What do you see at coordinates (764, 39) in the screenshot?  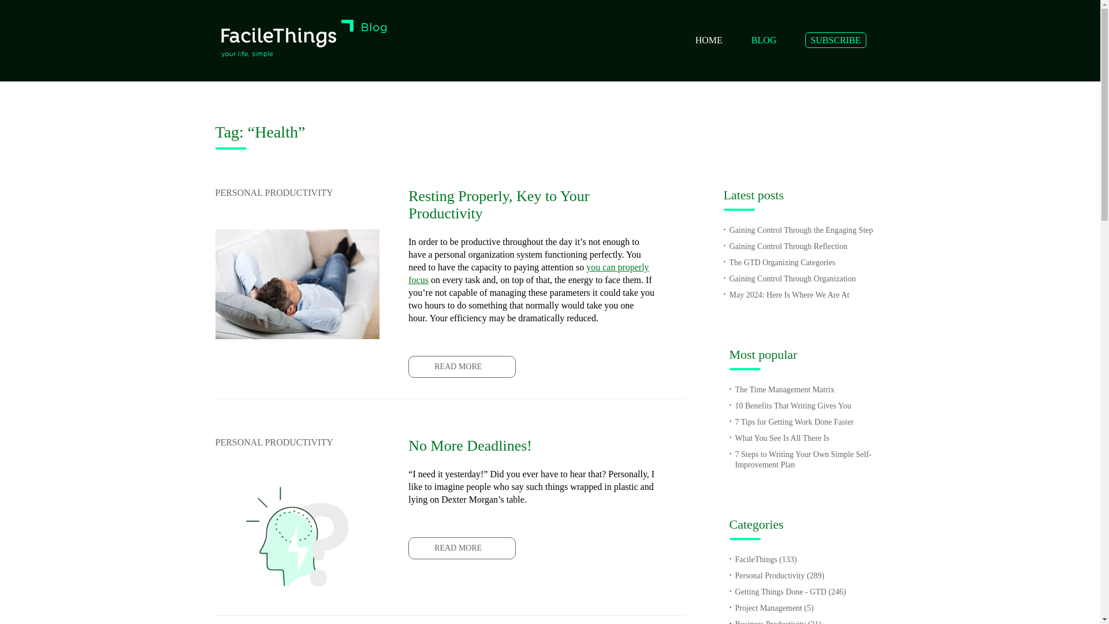 I see `BLOG` at bounding box center [764, 39].